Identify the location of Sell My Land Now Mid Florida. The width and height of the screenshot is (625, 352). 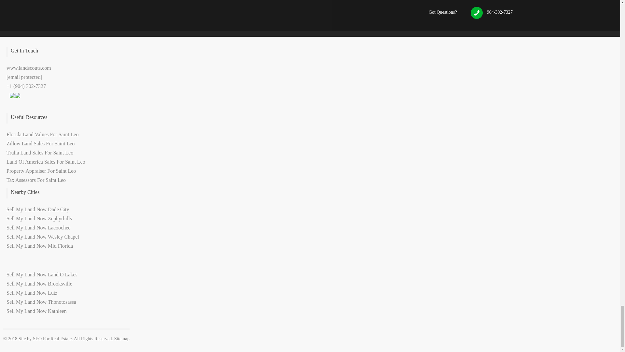
(40, 246).